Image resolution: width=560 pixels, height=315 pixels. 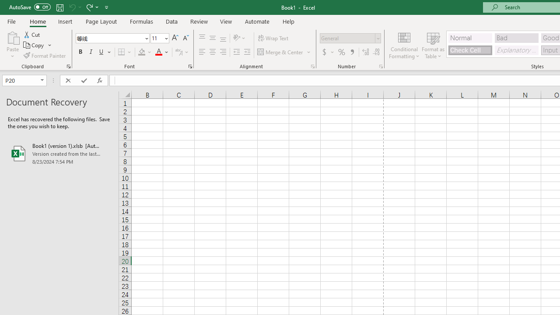 I want to click on Borders, so click(x=125, y=52).